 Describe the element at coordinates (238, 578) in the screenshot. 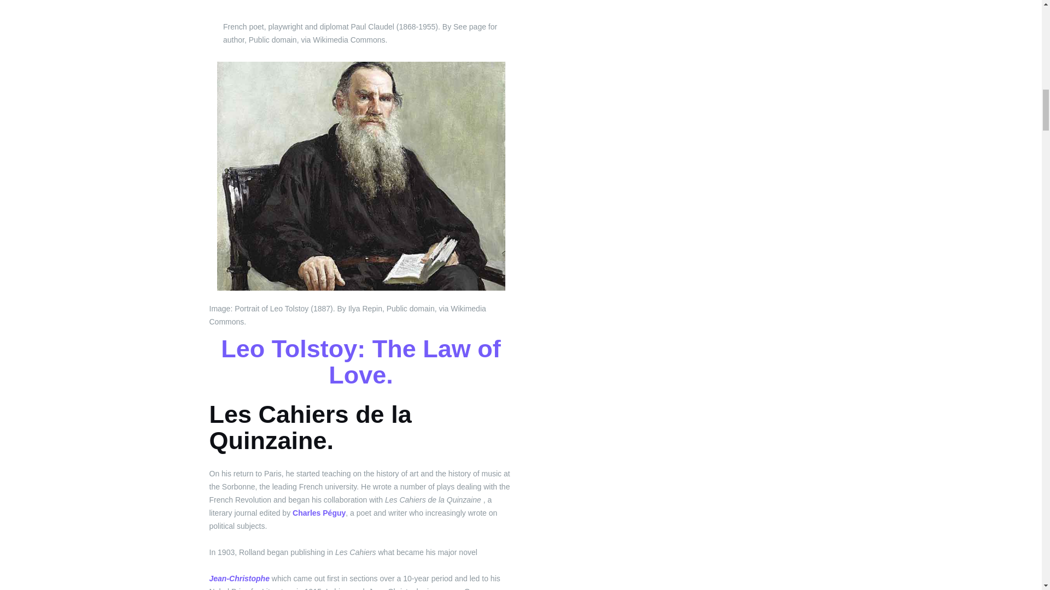

I see `Jean-Christophe` at that location.